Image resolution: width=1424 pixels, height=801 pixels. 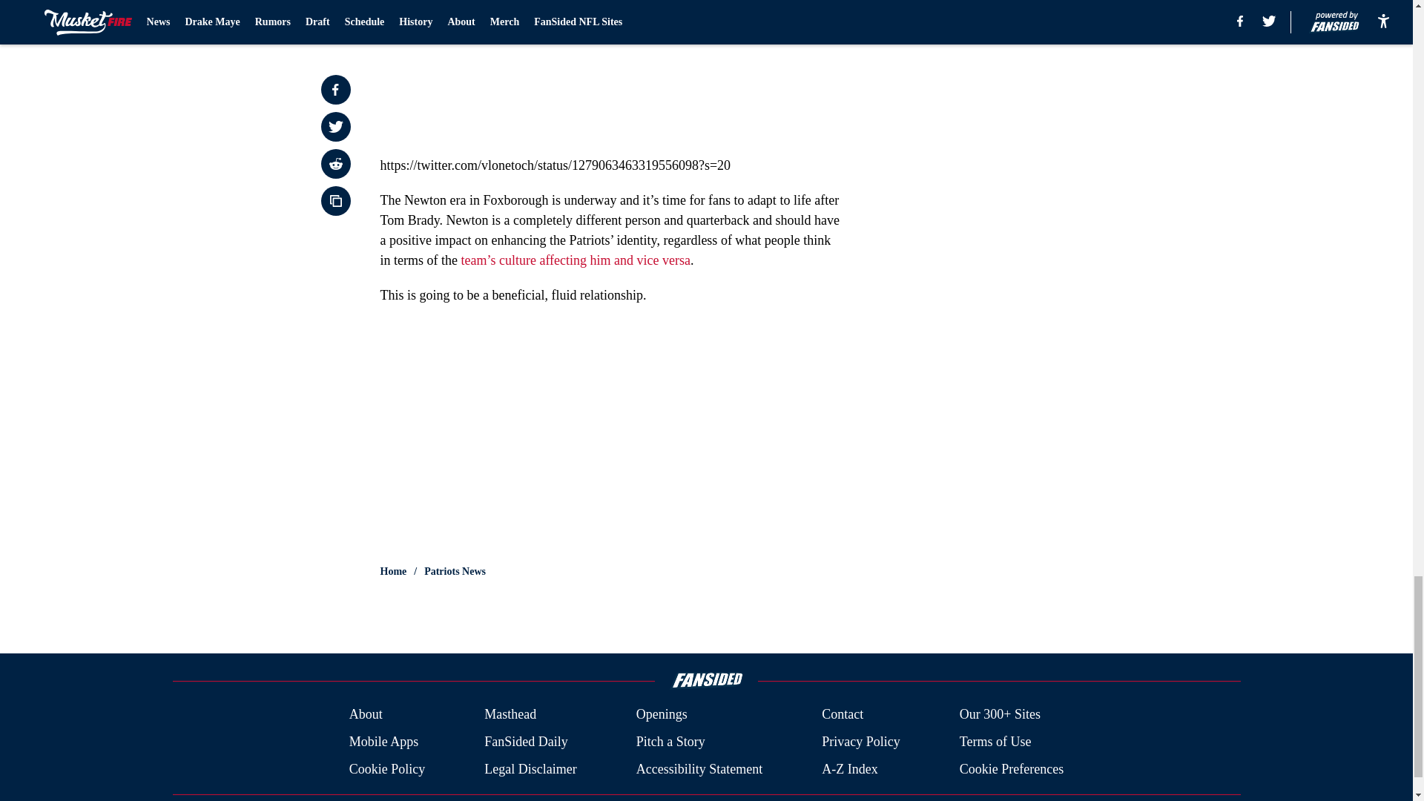 What do you see at coordinates (393, 571) in the screenshot?
I see `Home` at bounding box center [393, 571].